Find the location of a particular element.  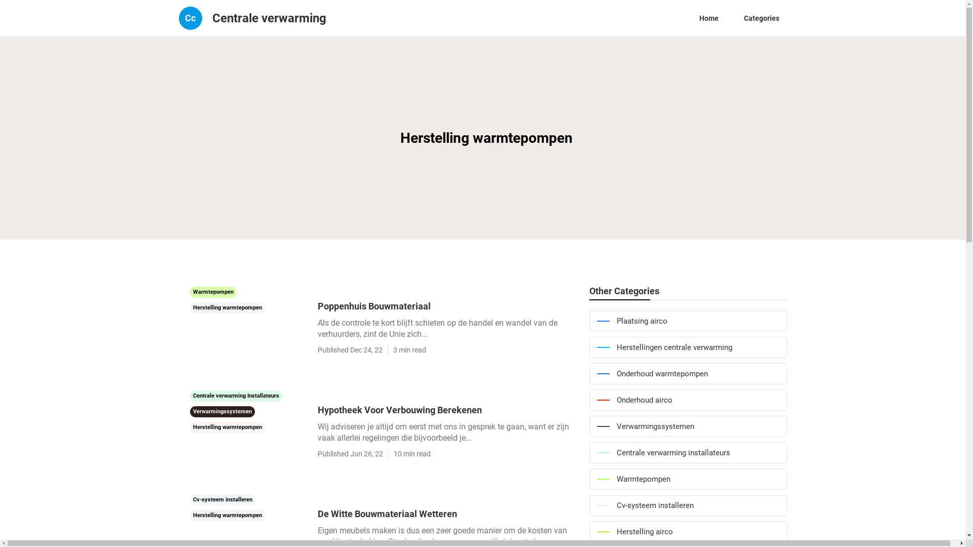

Herstelling warmtepompen is located at coordinates (227, 426).